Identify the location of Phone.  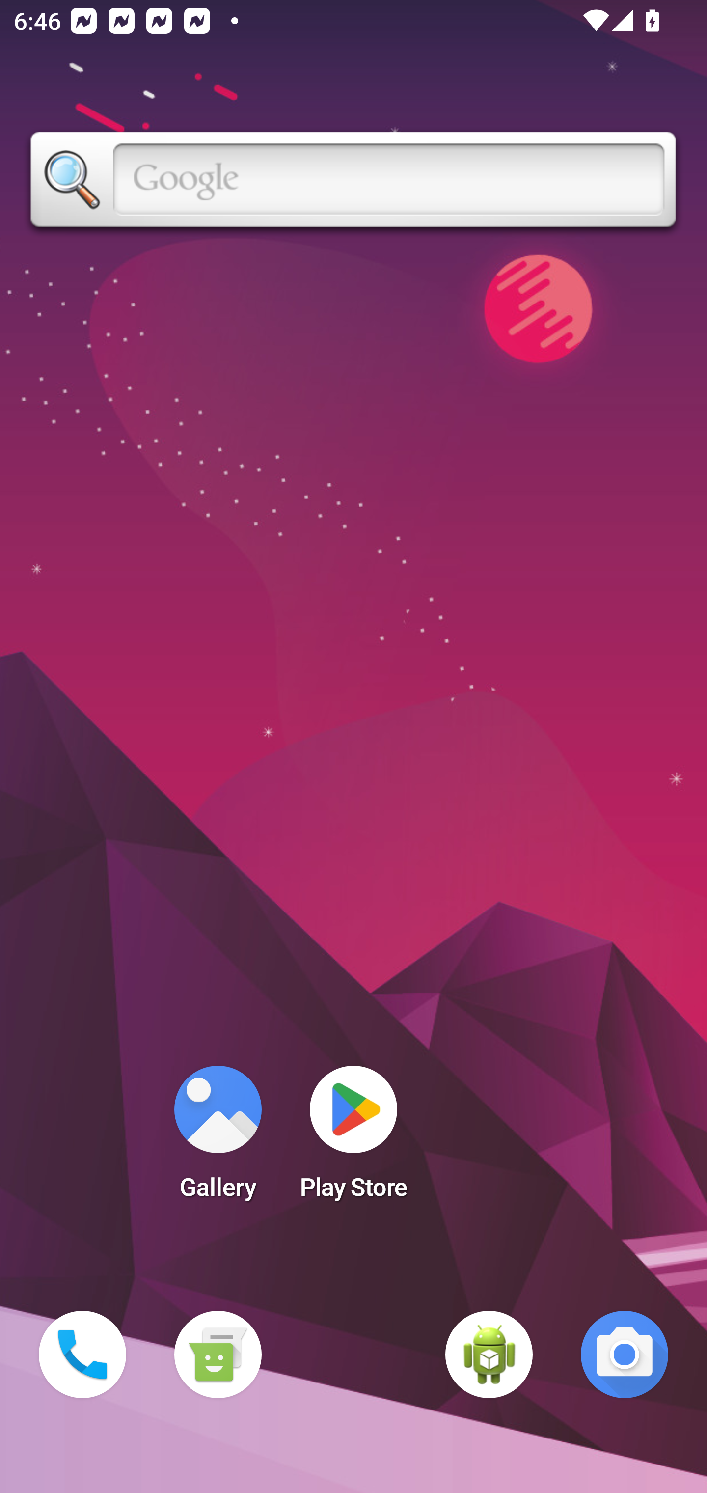
(82, 1355).